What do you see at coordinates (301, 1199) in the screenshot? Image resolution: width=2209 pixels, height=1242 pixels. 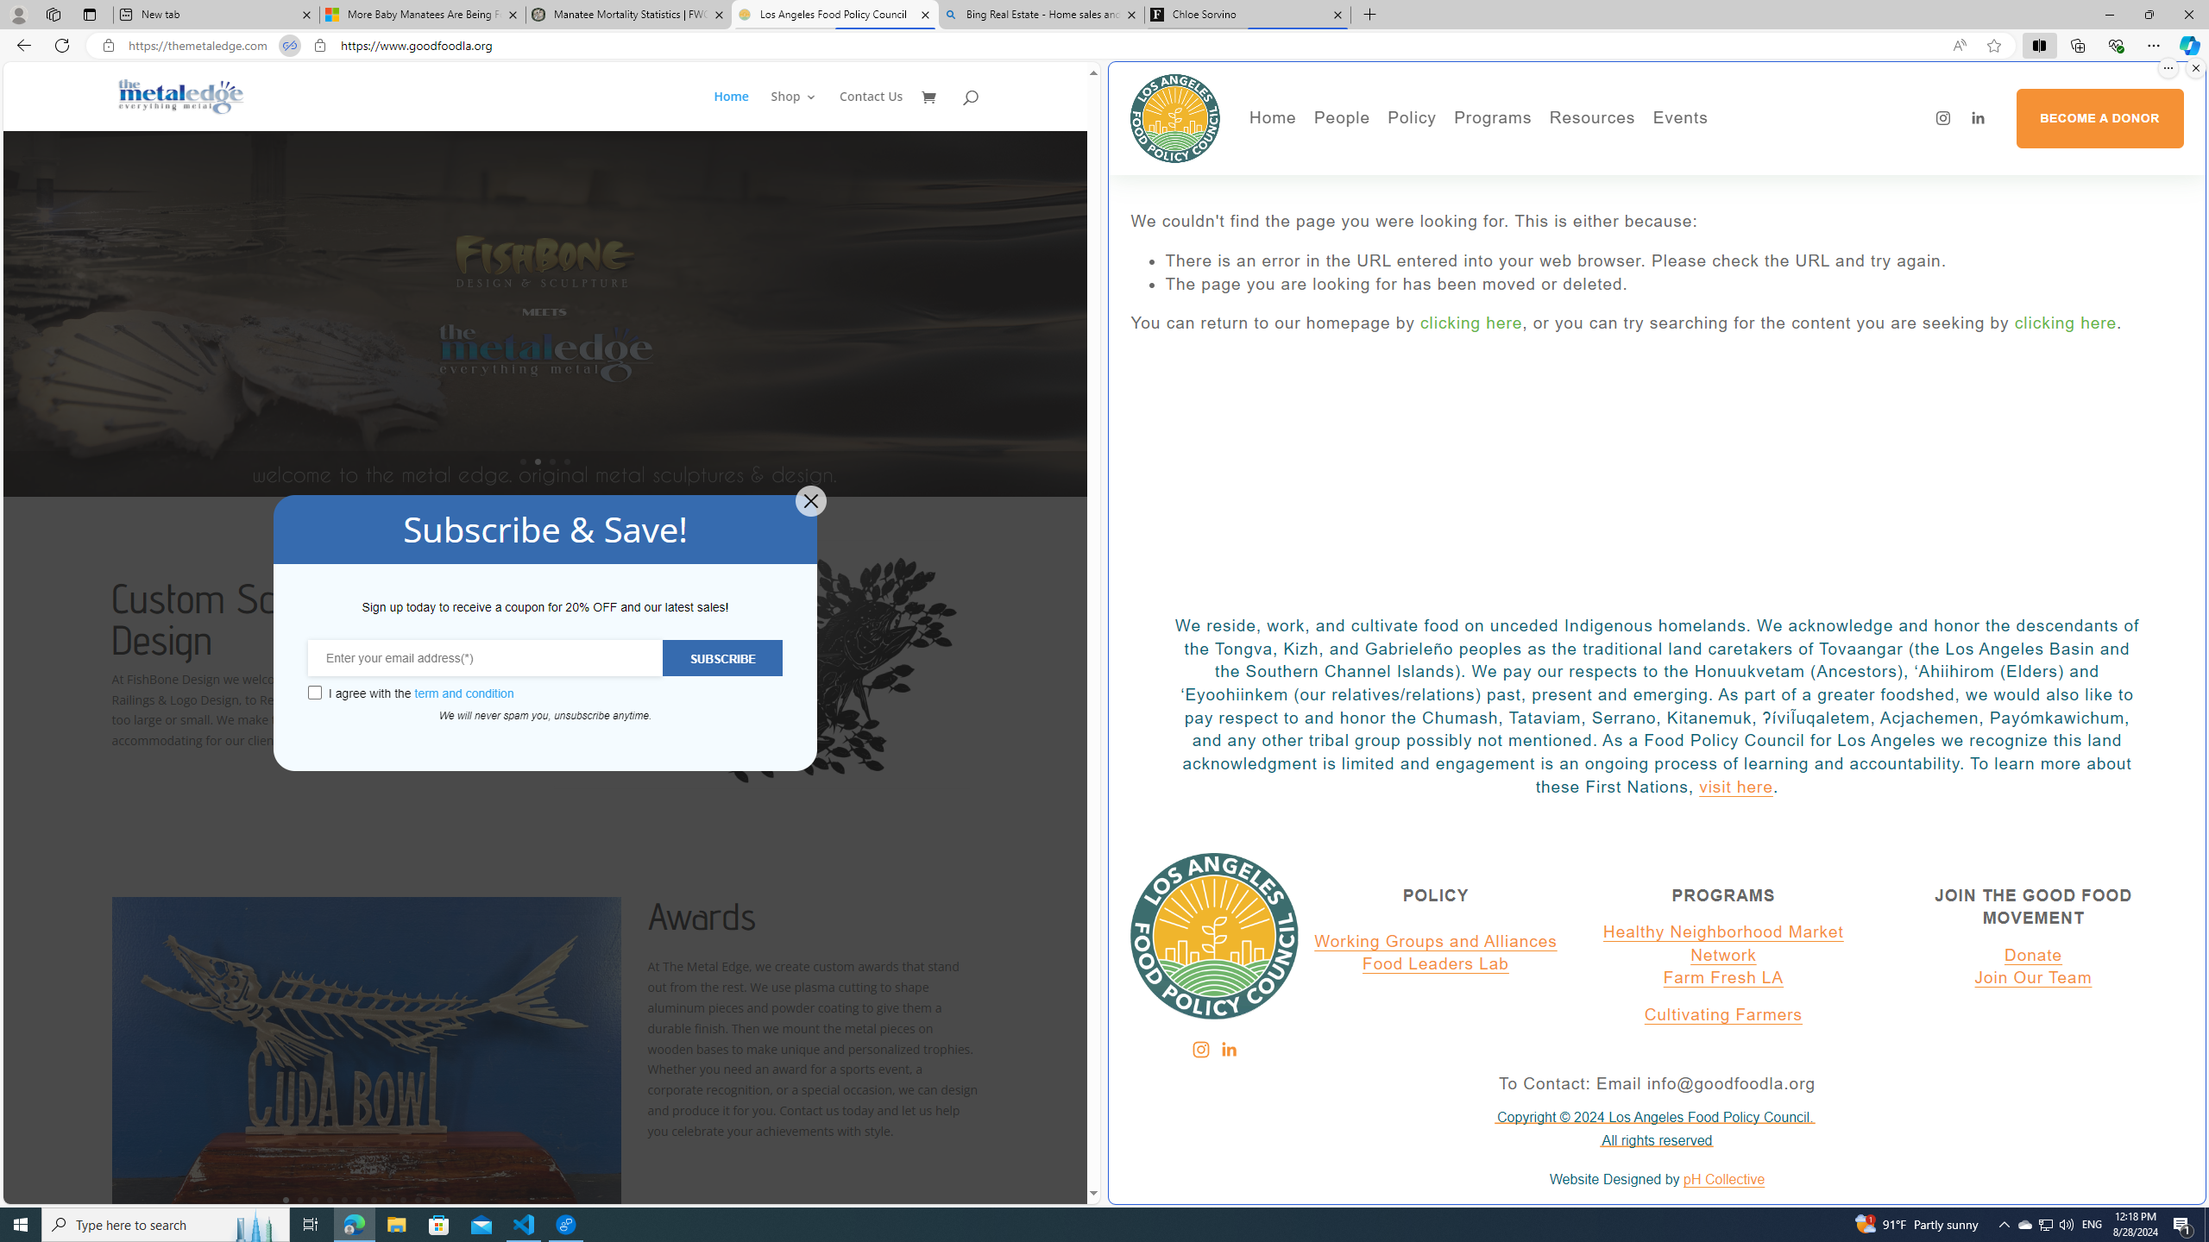 I see `2` at bounding box center [301, 1199].